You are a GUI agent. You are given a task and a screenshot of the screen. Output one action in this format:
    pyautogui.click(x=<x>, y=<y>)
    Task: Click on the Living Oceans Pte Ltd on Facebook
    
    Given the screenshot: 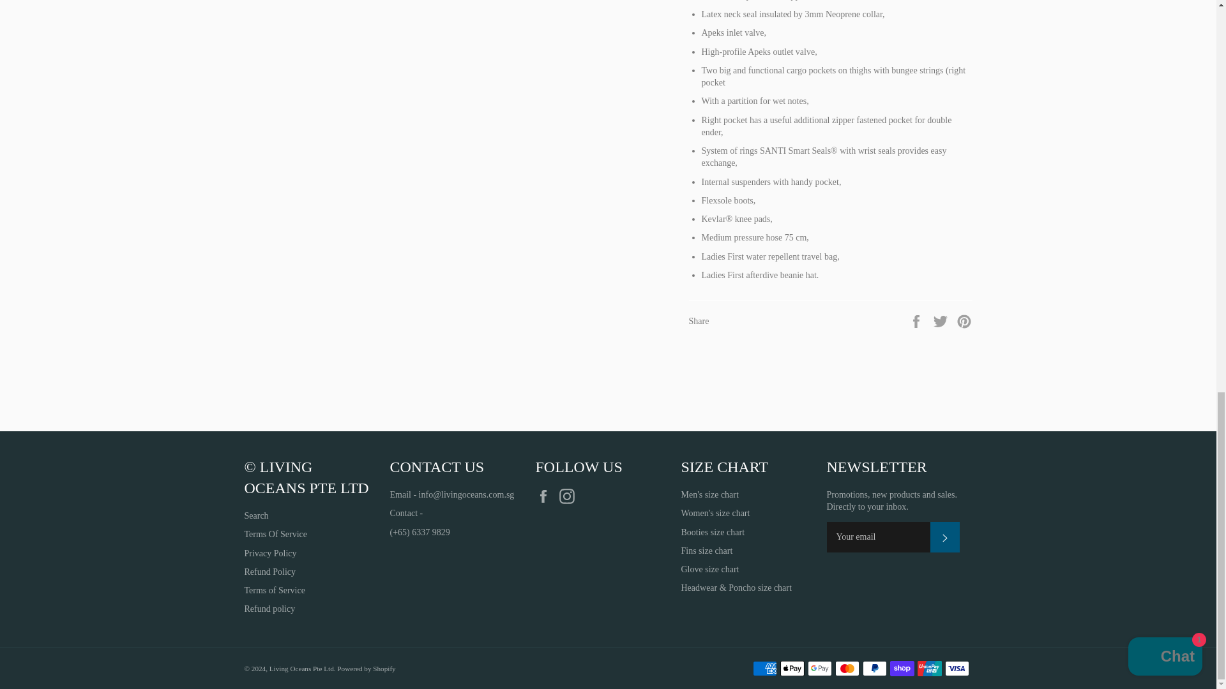 What is the action you would take?
    pyautogui.click(x=545, y=496)
    